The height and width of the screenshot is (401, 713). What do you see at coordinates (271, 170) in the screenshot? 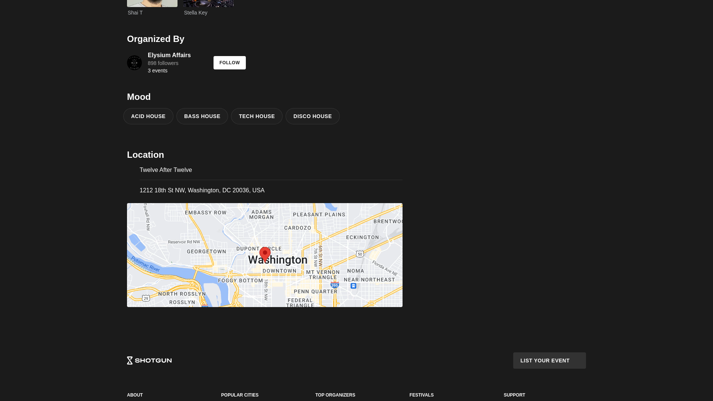
I see `Twelve After Twelve` at bounding box center [271, 170].